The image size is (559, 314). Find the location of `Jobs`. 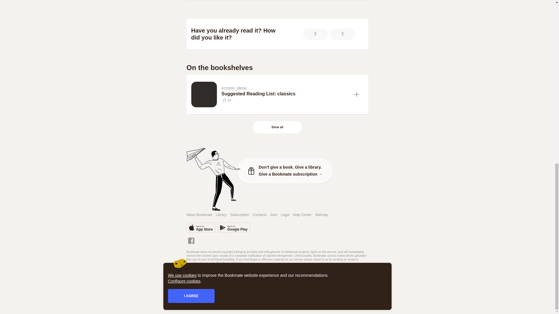

Jobs is located at coordinates (274, 215).